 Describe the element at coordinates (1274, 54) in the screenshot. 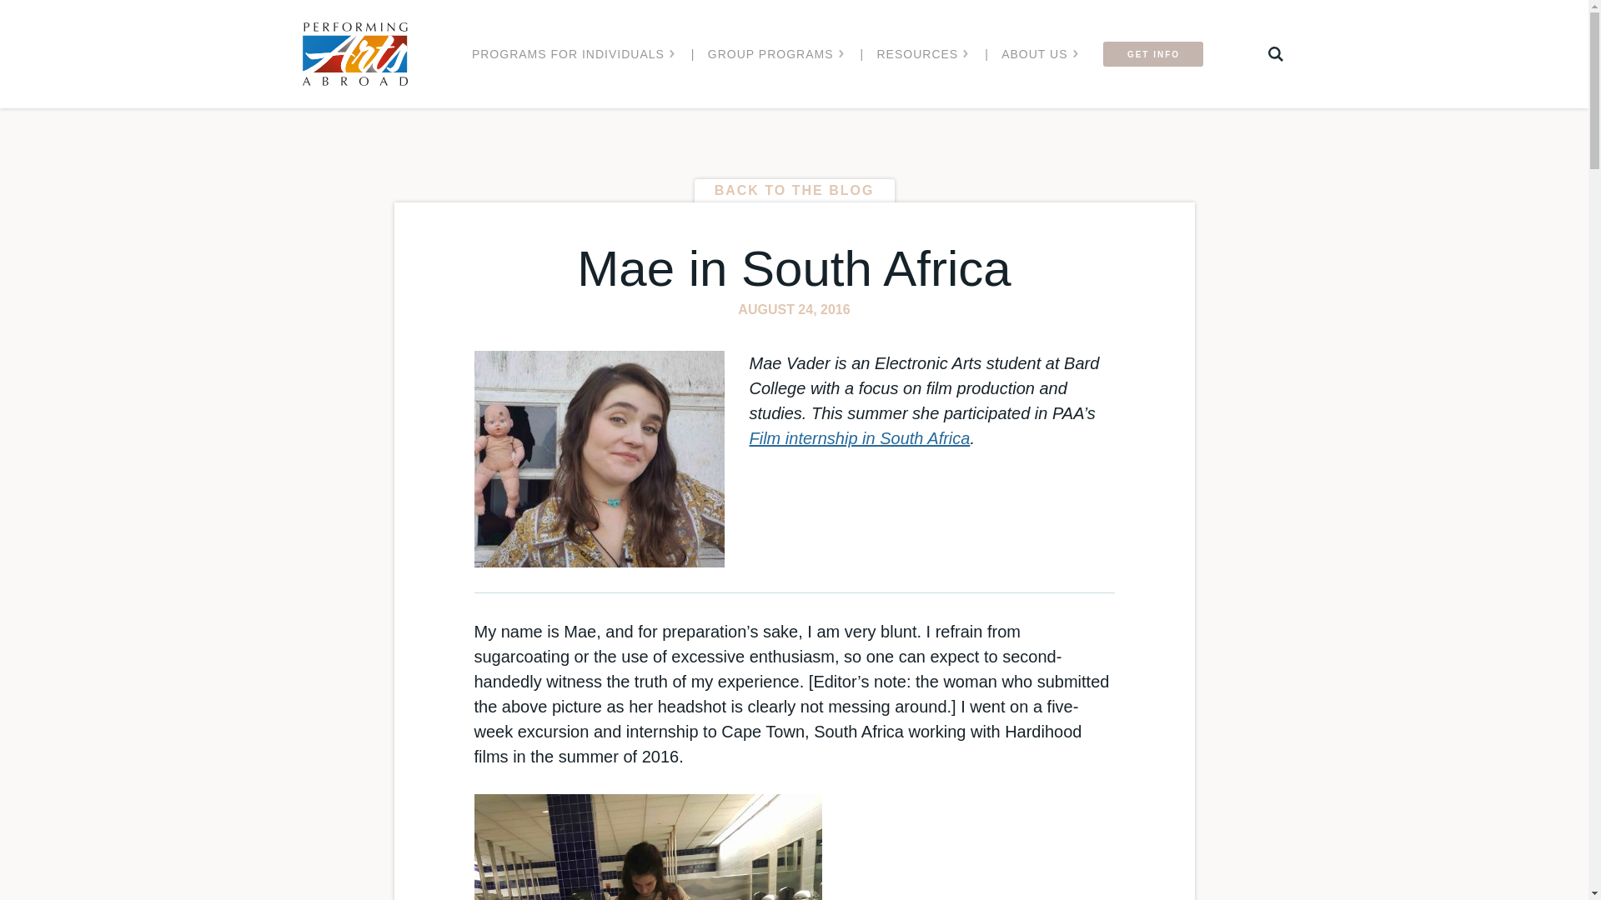

I see `Toggle Search` at that location.